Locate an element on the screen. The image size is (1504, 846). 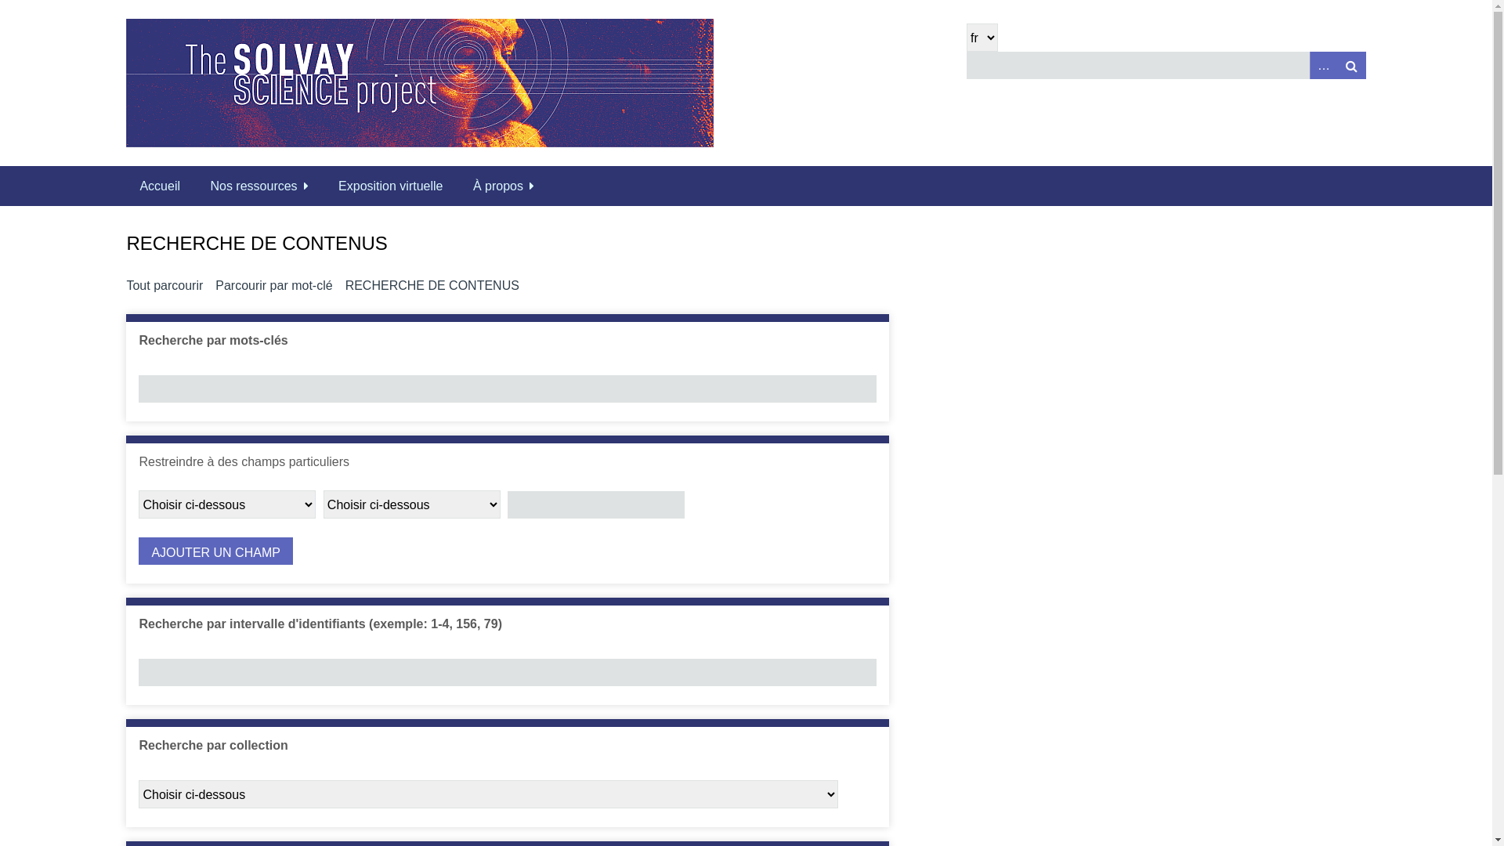
Accueil is located at coordinates (160, 186).